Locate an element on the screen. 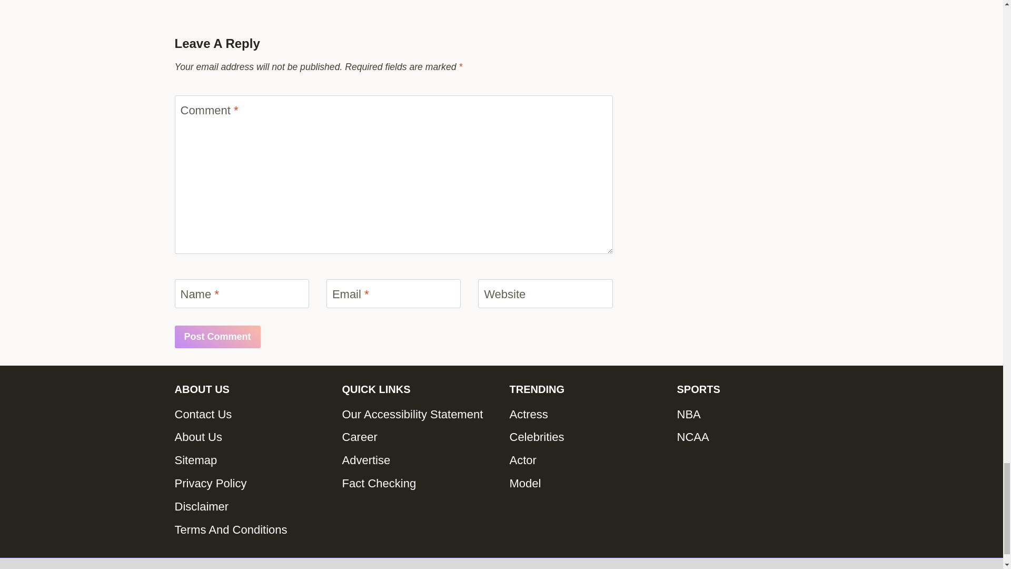 Image resolution: width=1011 pixels, height=569 pixels. Actress is located at coordinates (585, 414).